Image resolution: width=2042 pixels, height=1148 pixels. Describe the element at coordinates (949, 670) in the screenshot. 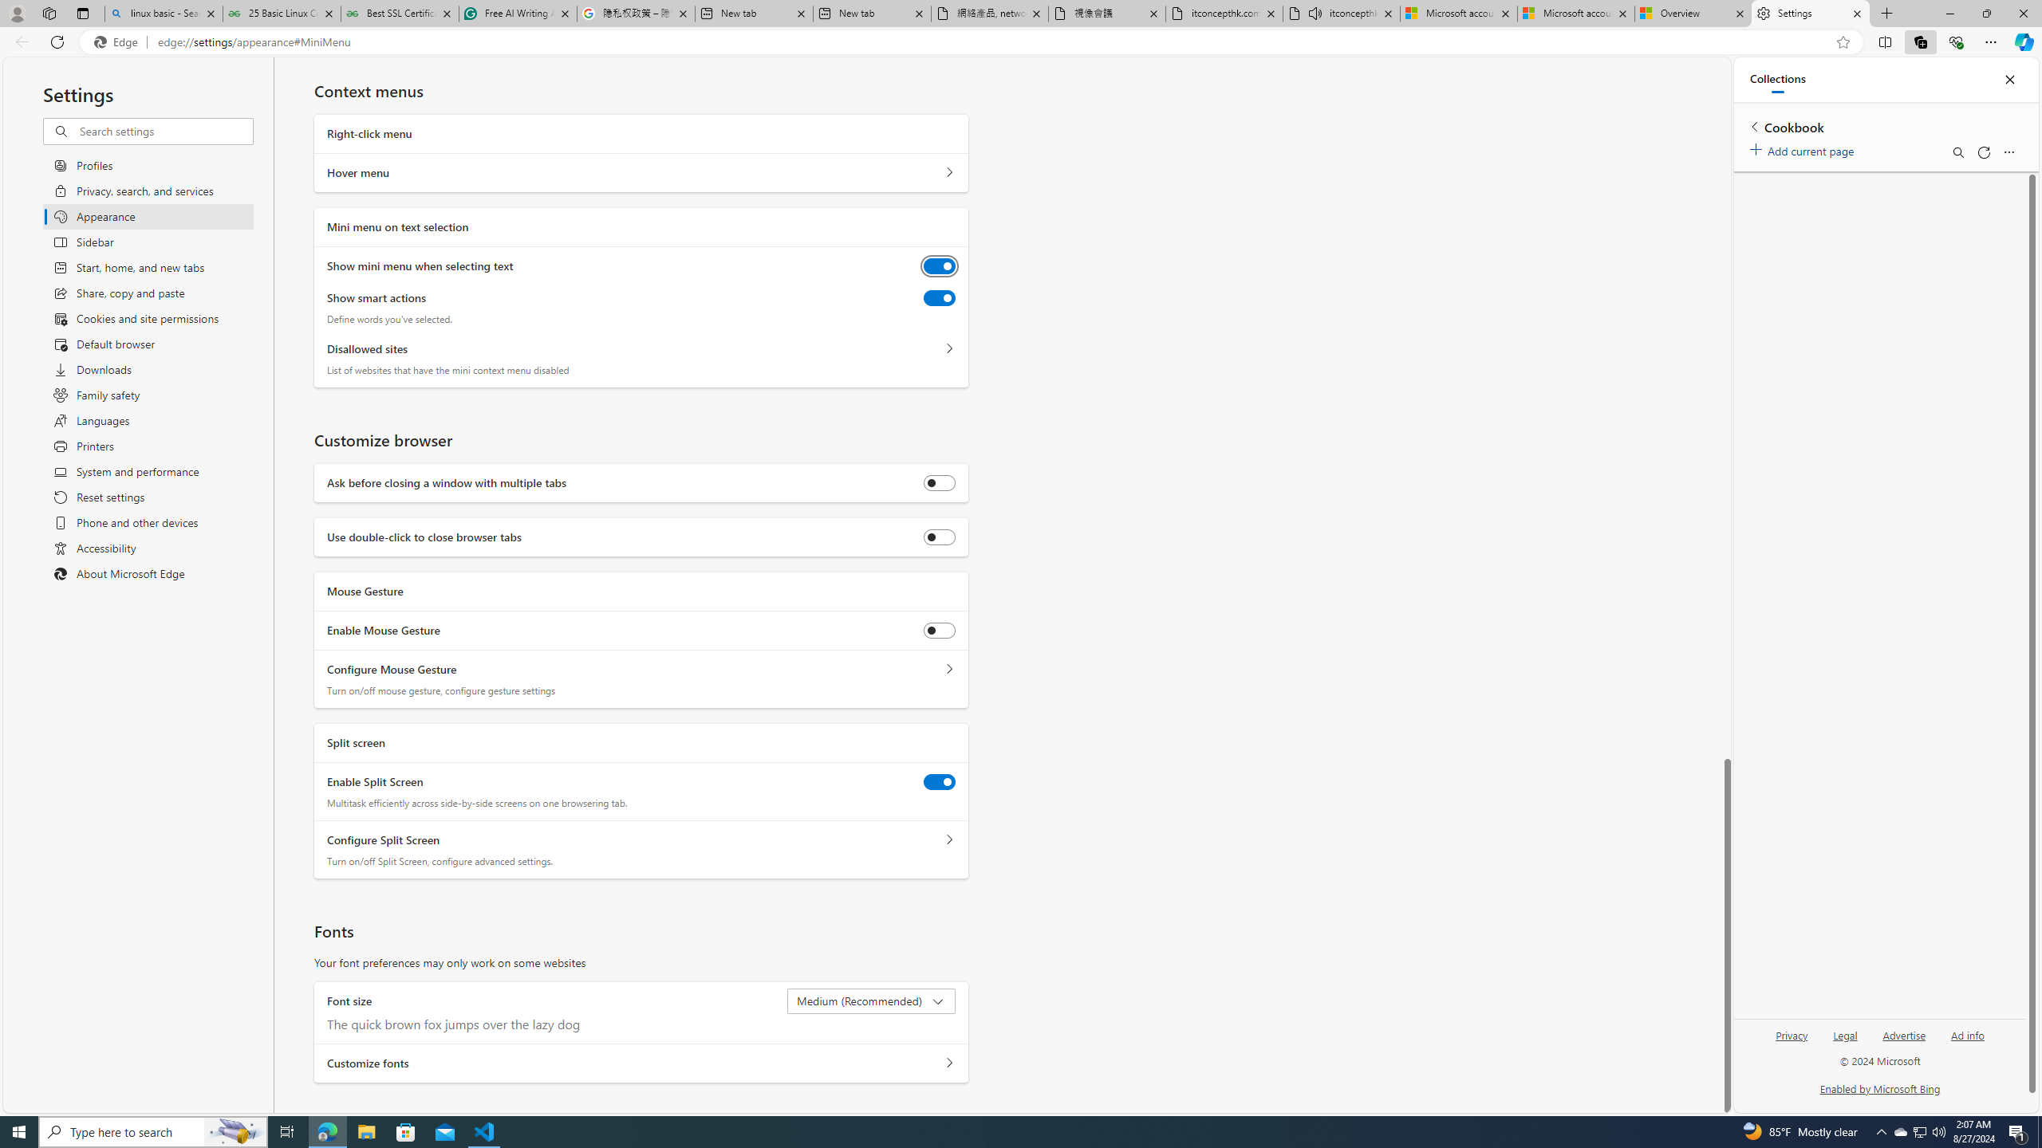

I see `Configure Mouse Gesture` at that location.